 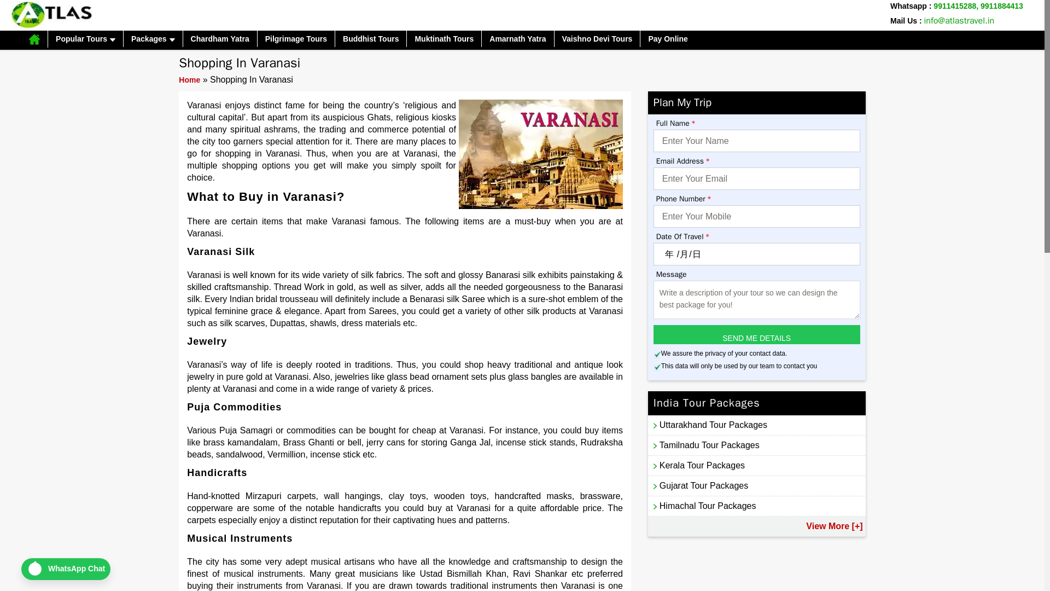 I want to click on Muktinath Tours, so click(x=444, y=39).